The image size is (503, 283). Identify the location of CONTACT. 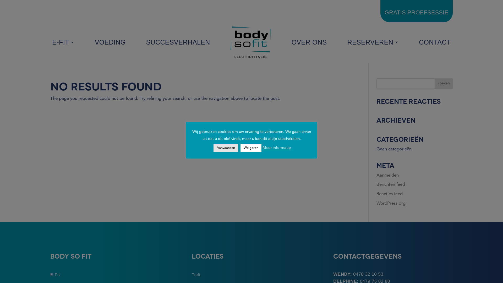
(435, 42).